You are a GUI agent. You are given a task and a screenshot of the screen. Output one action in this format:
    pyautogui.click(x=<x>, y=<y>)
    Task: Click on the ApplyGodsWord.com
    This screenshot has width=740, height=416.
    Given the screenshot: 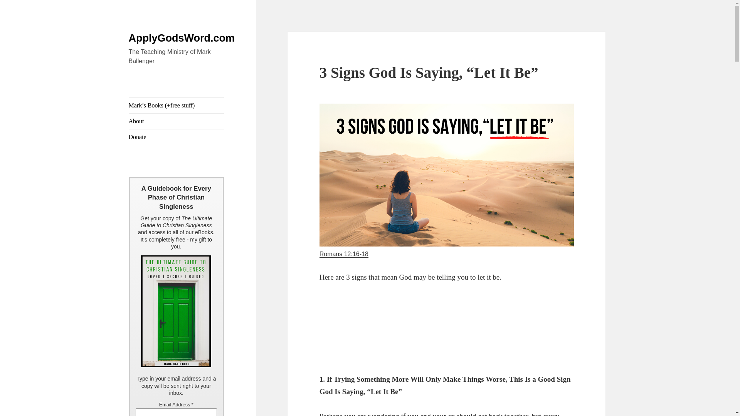 What is the action you would take?
    pyautogui.click(x=182, y=38)
    